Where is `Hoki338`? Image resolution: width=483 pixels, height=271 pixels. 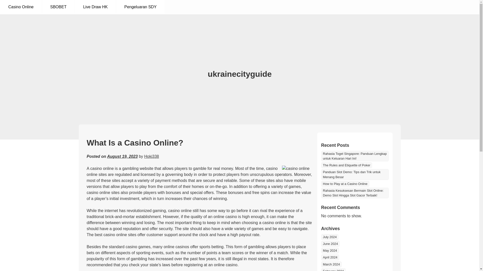
Hoki338 is located at coordinates (151, 156).